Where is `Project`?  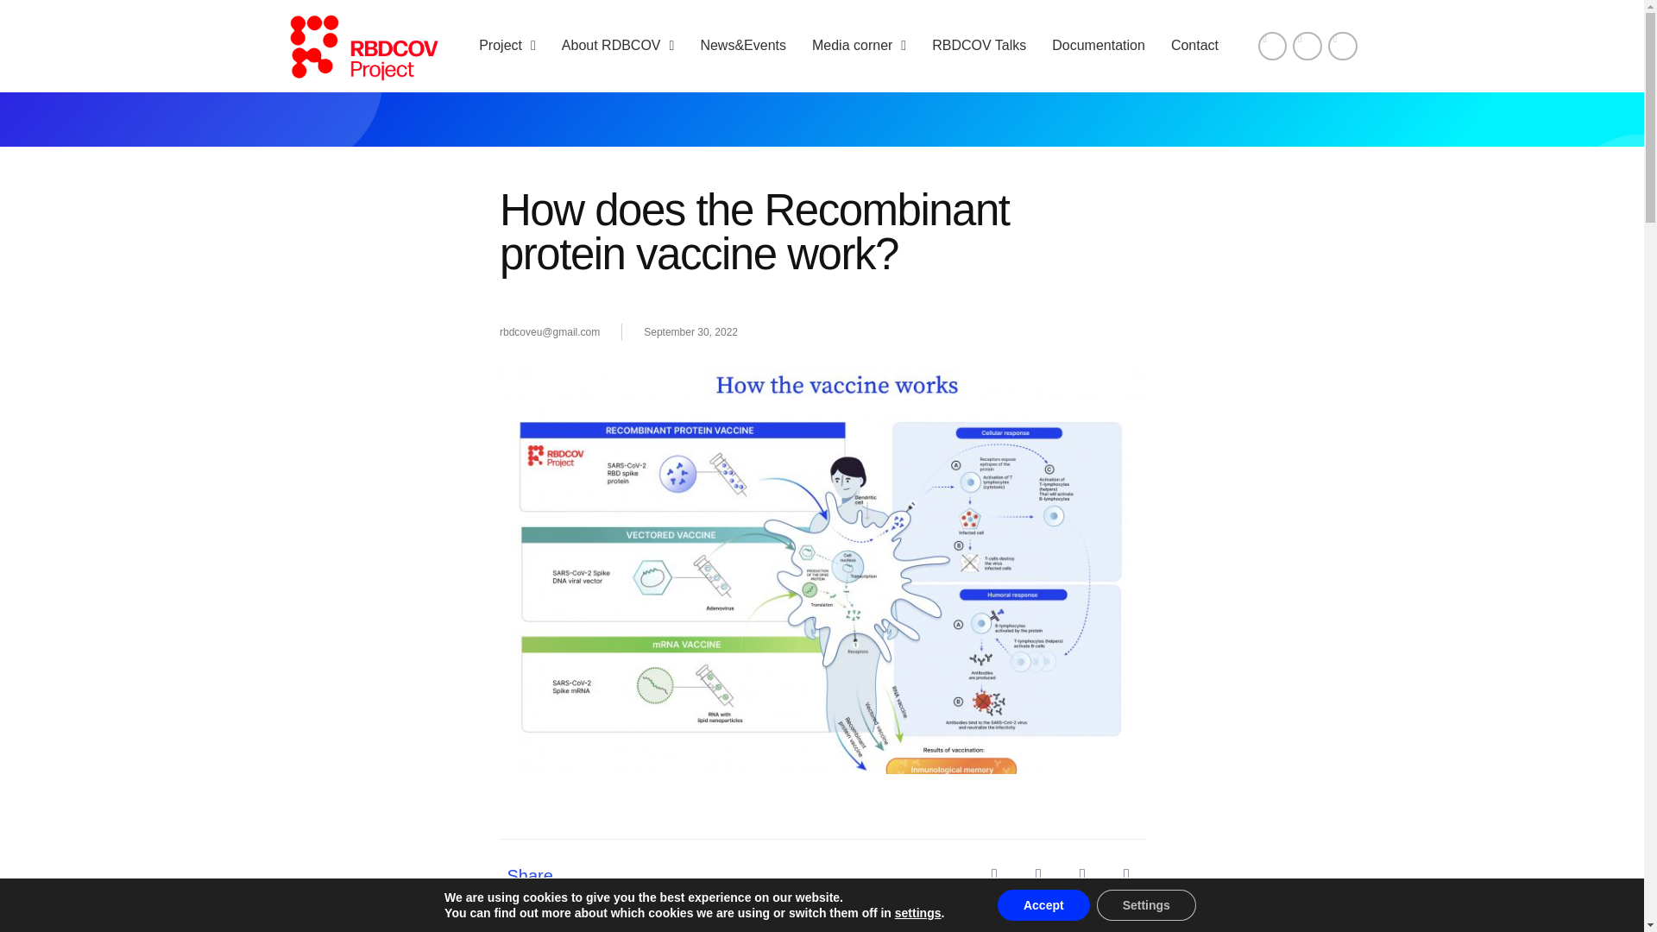 Project is located at coordinates (507, 45).